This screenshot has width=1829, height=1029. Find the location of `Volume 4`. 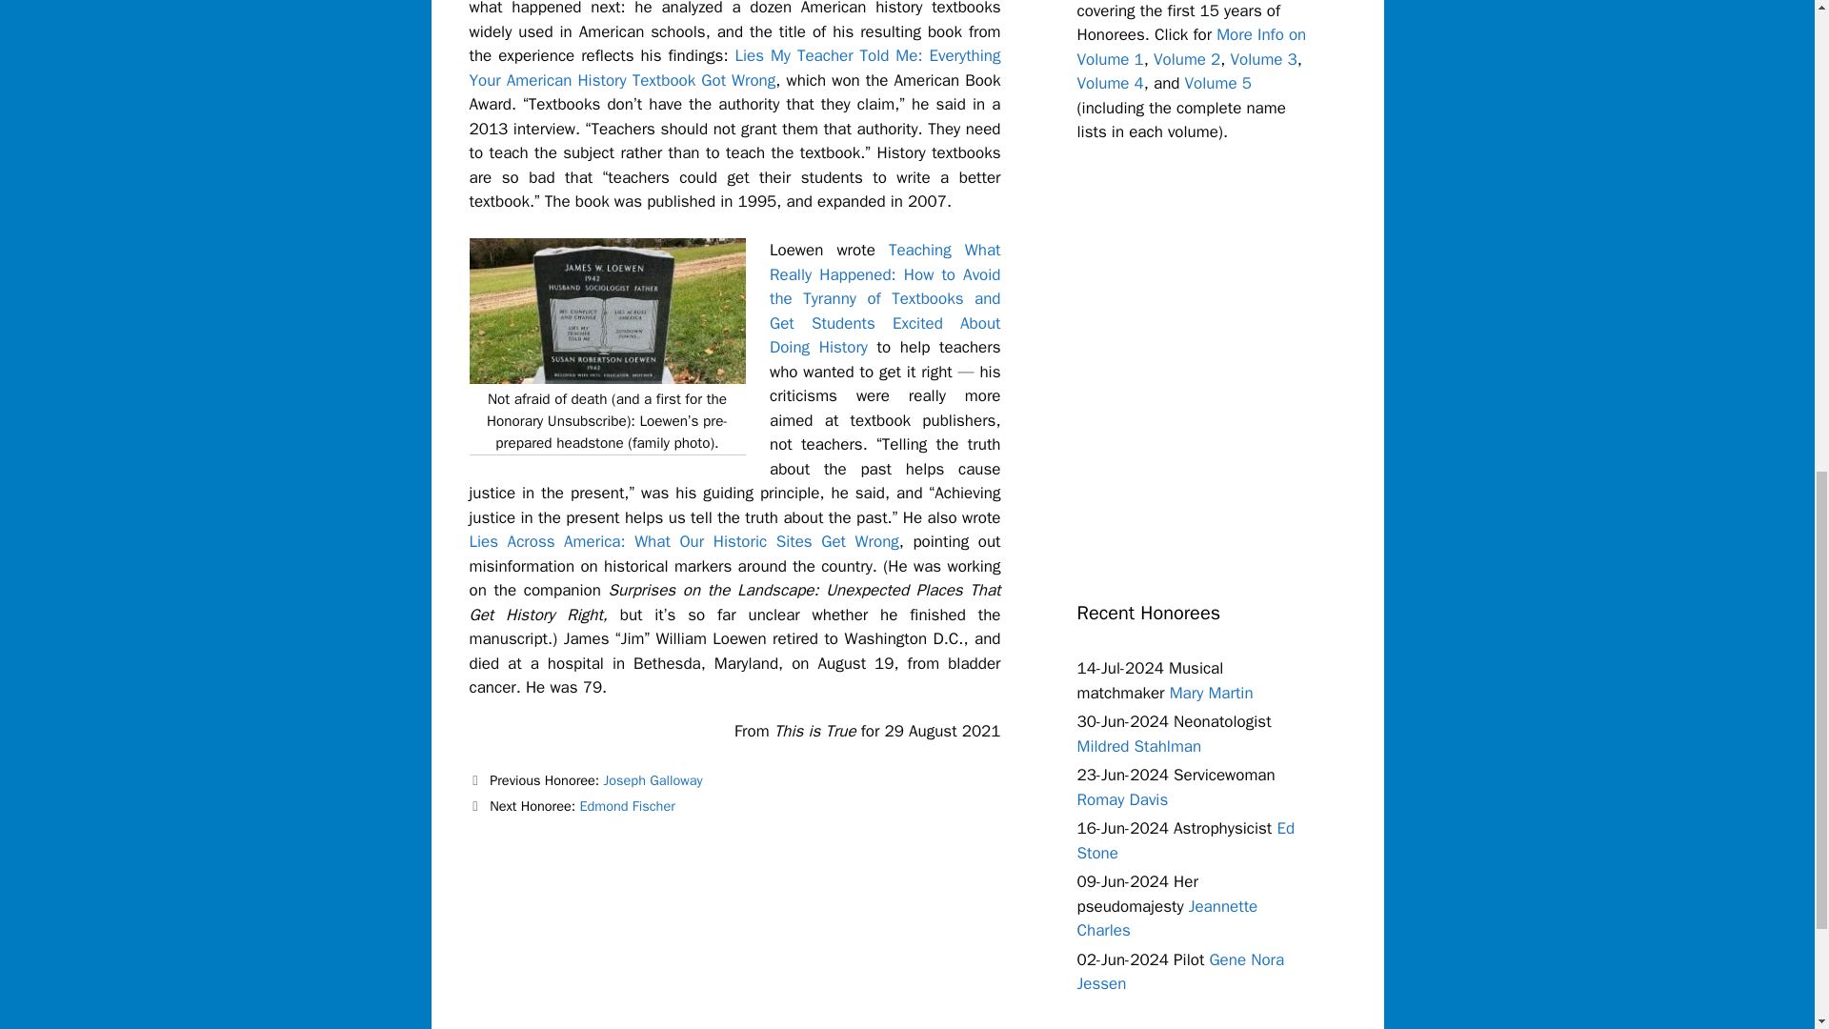

Volume 4 is located at coordinates (1110, 83).